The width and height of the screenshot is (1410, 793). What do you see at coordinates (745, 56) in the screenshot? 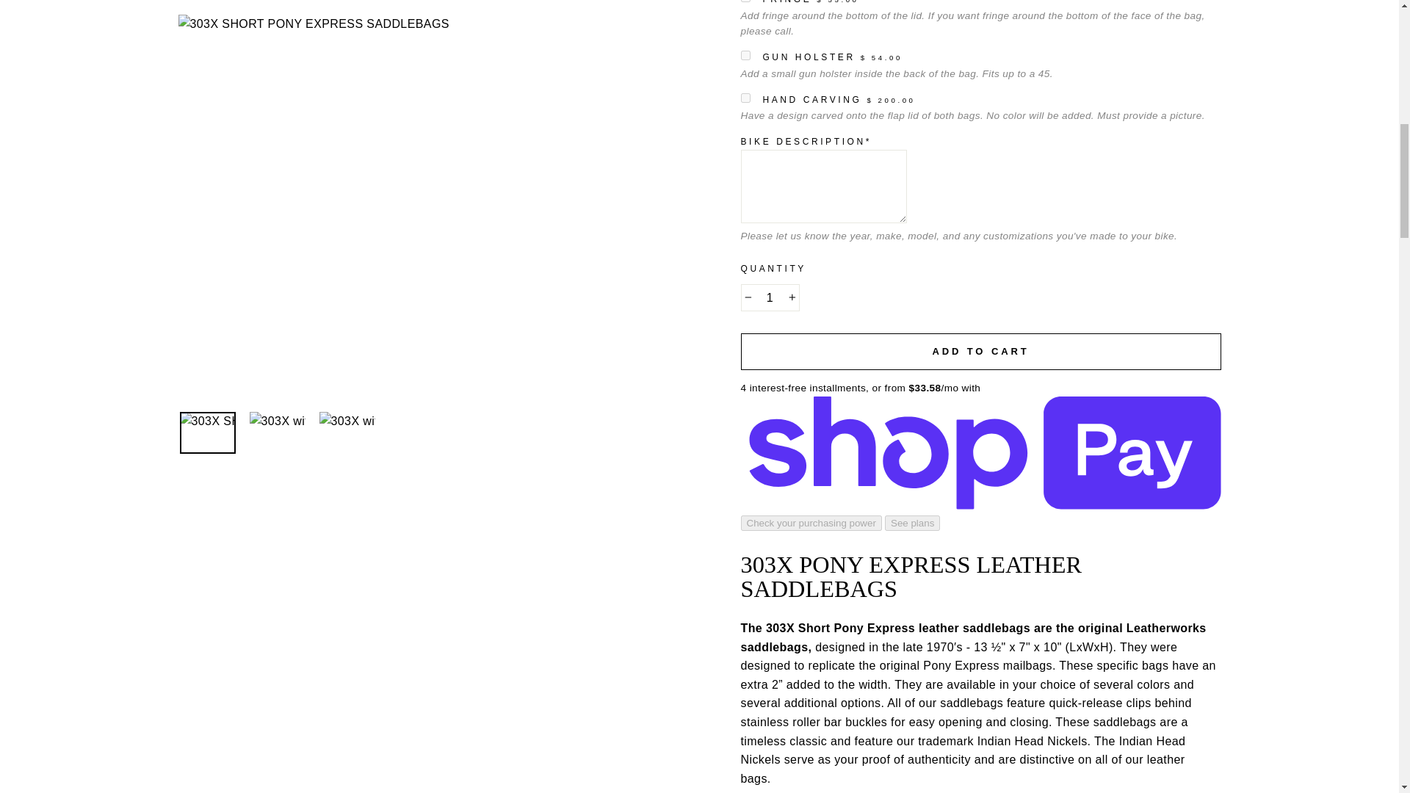
I see `on` at bounding box center [745, 56].